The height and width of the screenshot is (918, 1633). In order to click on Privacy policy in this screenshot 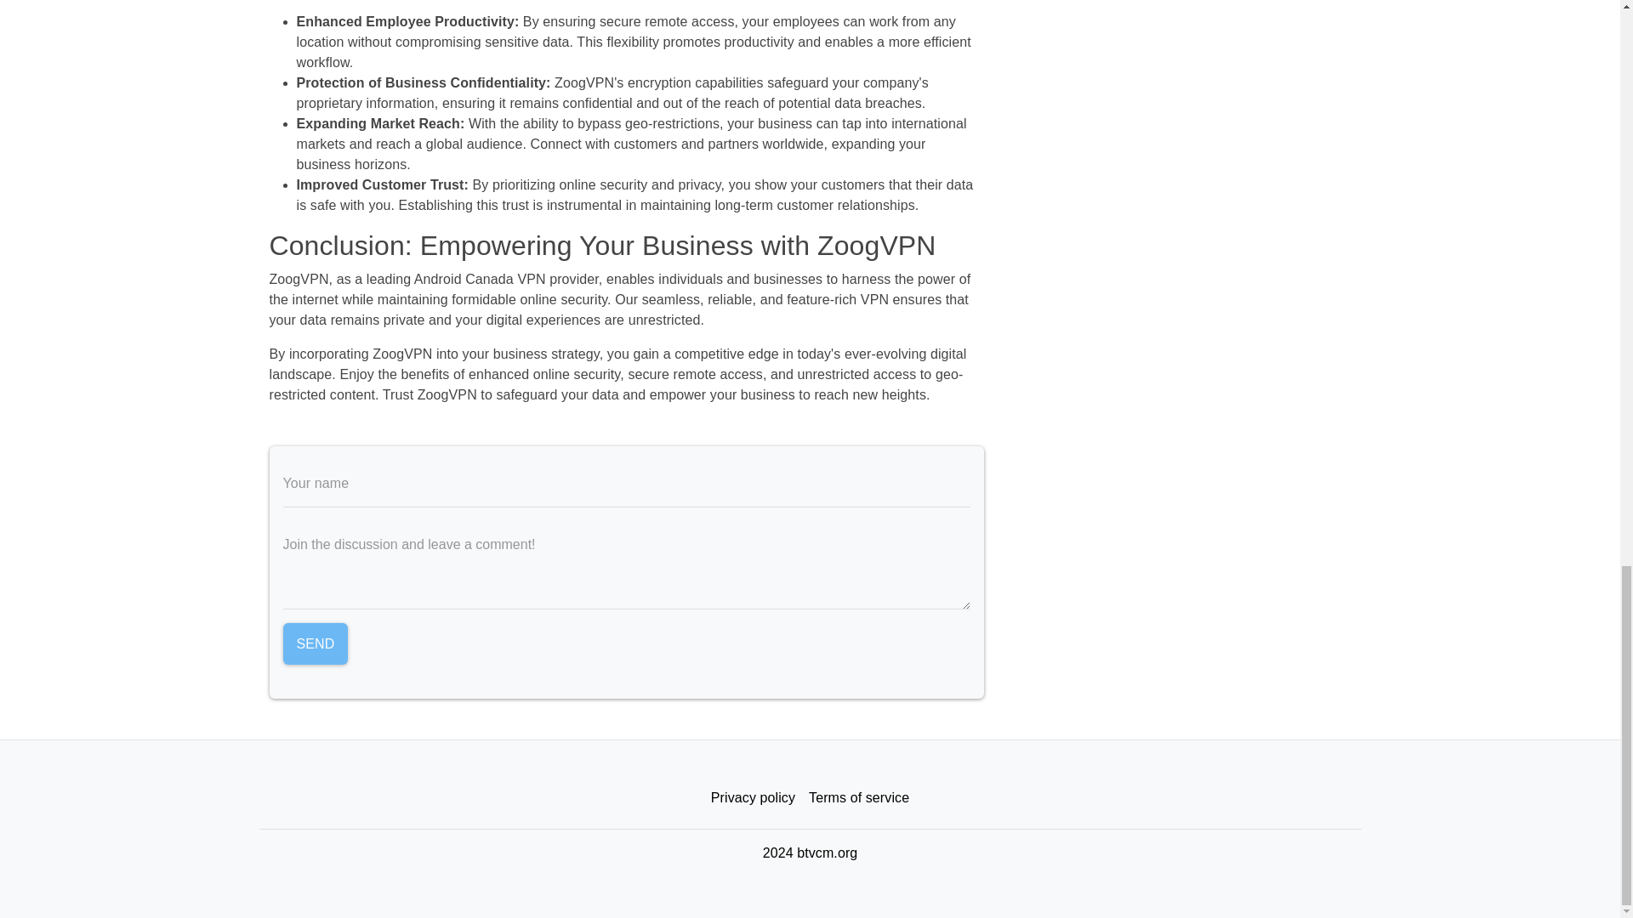, I will do `click(752, 798)`.